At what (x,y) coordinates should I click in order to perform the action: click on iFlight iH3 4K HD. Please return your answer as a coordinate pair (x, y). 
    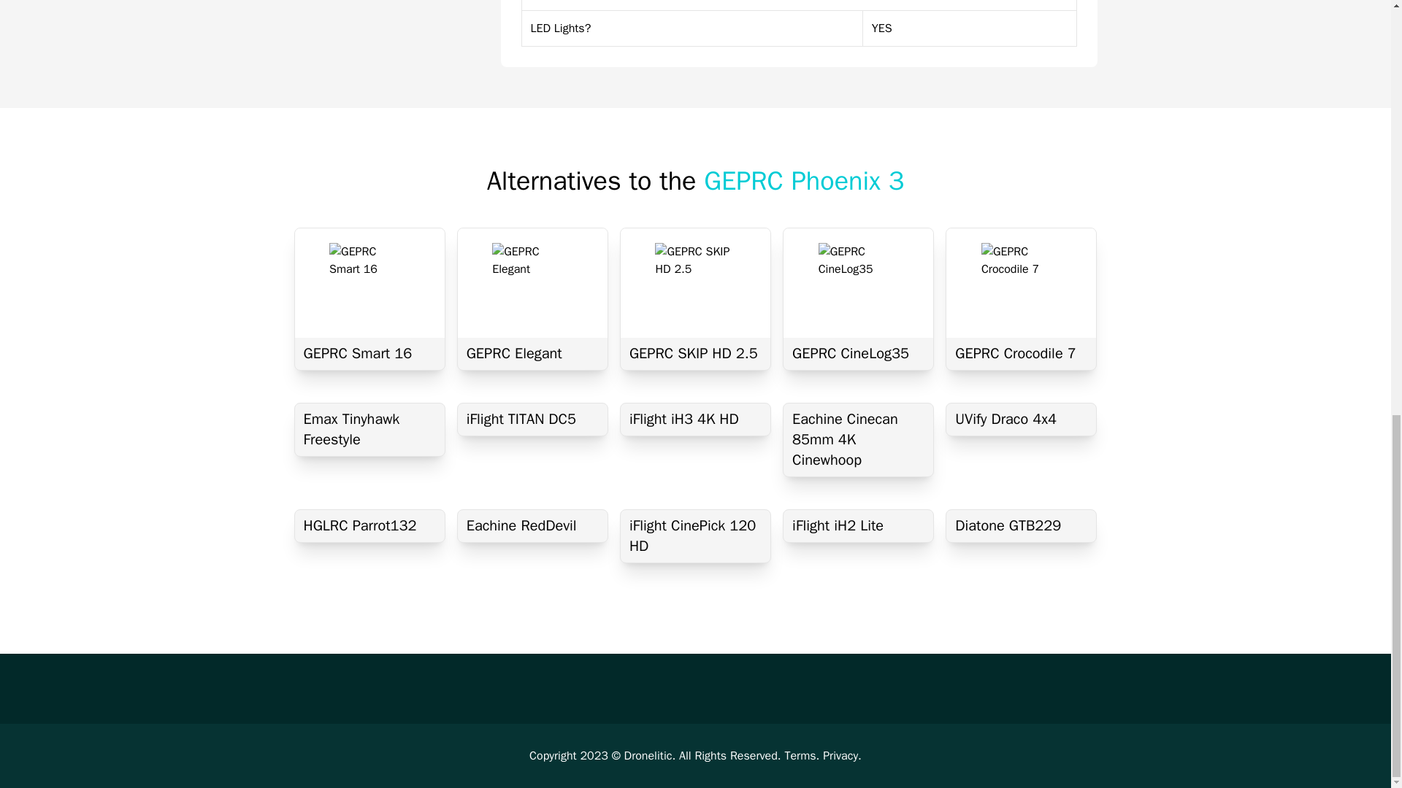
    Looking at the image, I should click on (695, 419).